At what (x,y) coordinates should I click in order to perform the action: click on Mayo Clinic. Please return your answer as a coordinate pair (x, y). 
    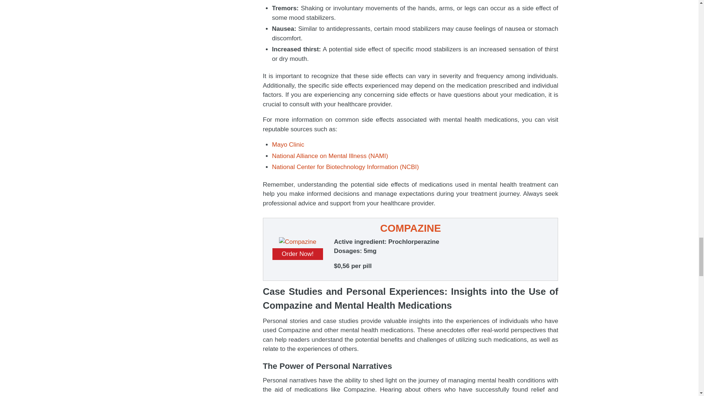
    Looking at the image, I should click on (288, 144).